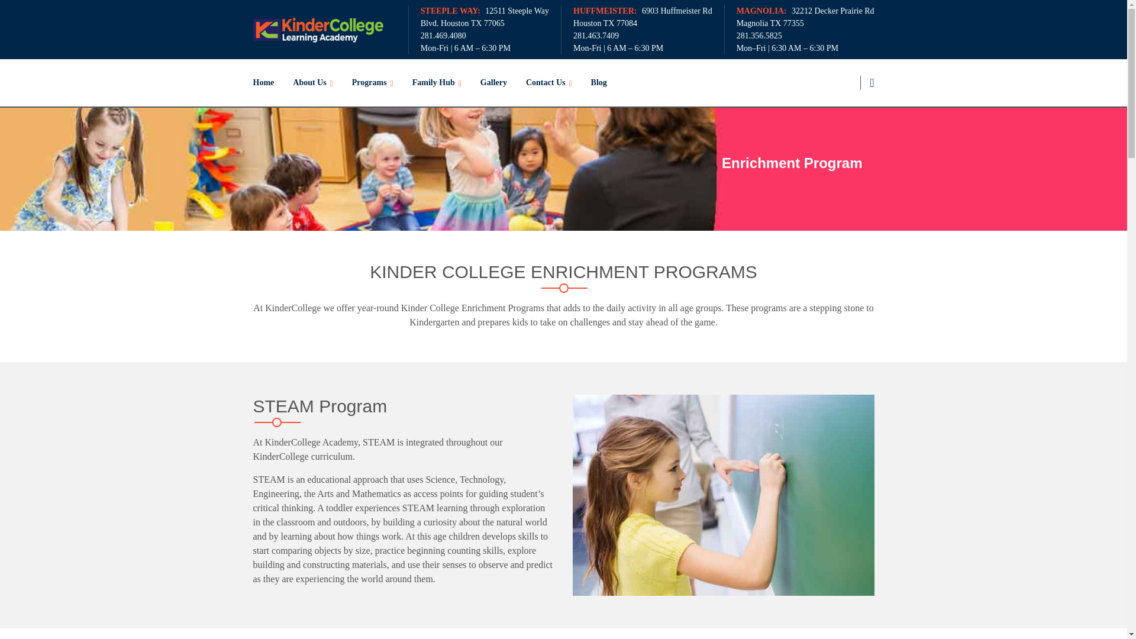 Image resolution: width=1136 pixels, height=639 pixels. What do you see at coordinates (549, 83) in the screenshot?
I see `Contact Us` at bounding box center [549, 83].